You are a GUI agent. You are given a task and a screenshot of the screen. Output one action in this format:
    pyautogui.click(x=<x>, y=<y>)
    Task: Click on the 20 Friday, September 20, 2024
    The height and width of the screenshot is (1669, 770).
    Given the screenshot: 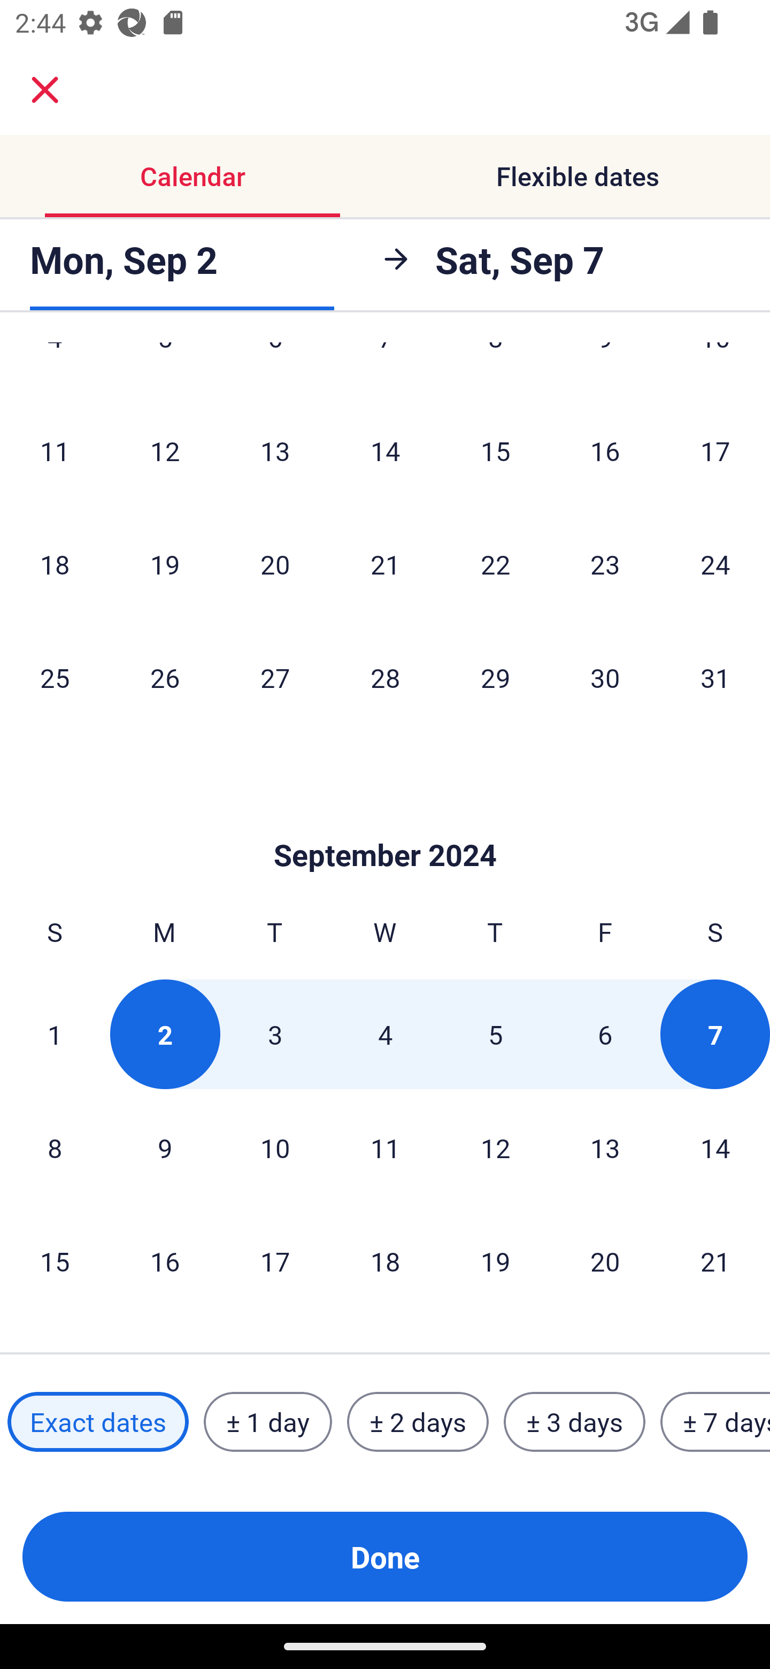 What is the action you would take?
    pyautogui.click(x=605, y=1260)
    